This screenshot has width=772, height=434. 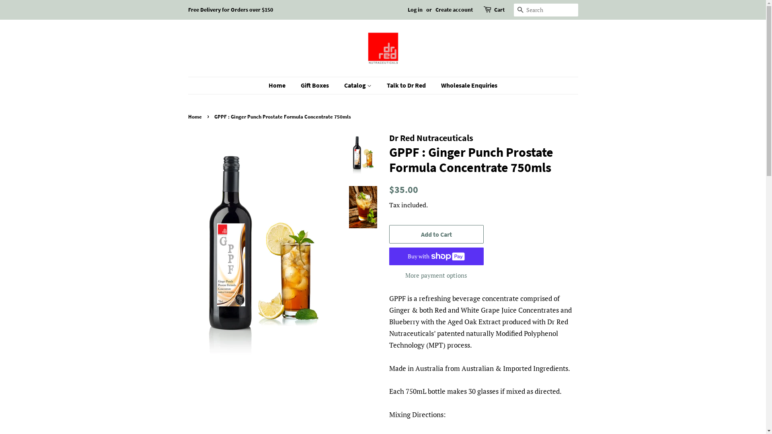 What do you see at coordinates (316, 85) in the screenshot?
I see `Gift Boxes` at bounding box center [316, 85].